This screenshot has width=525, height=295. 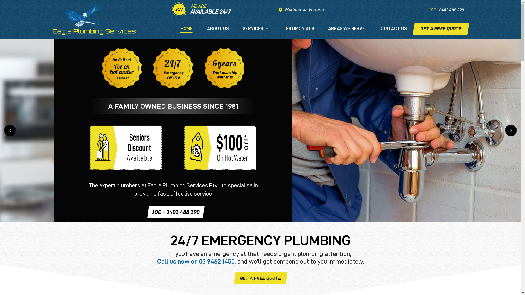 I want to click on JOE - 0402 488 290, so click(x=446, y=10).